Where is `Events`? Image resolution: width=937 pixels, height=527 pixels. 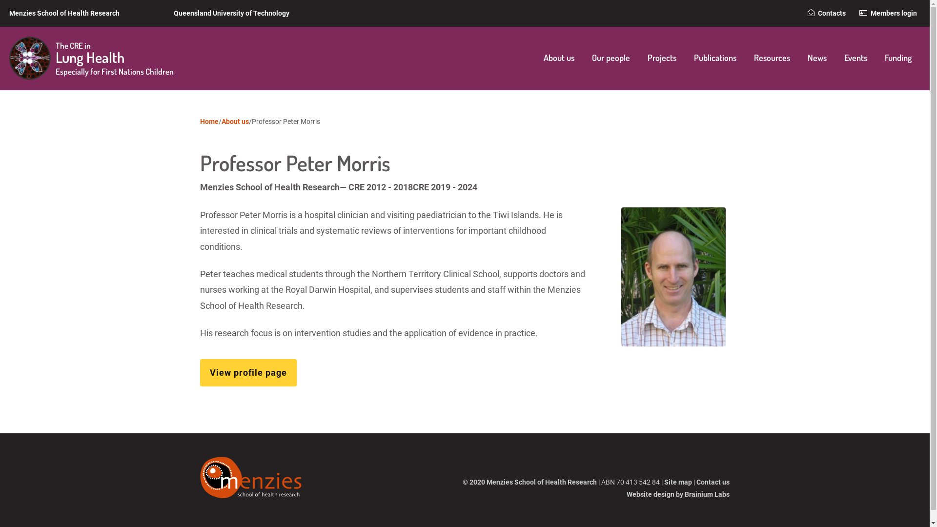 Events is located at coordinates (856, 59).